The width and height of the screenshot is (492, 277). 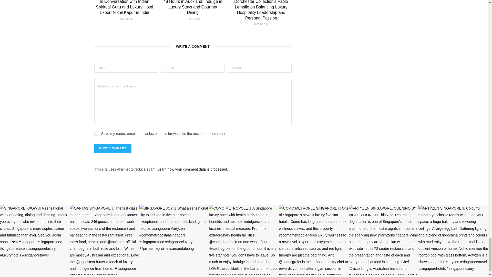 What do you see at coordinates (113, 148) in the screenshot?
I see `Post Comment` at bounding box center [113, 148].